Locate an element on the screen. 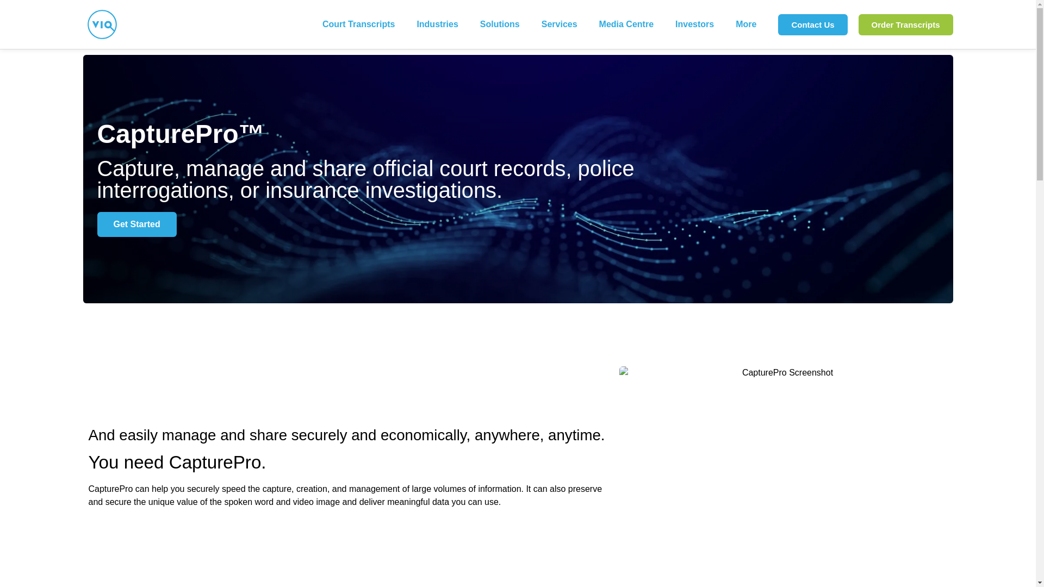  Solutions is located at coordinates (499, 24).